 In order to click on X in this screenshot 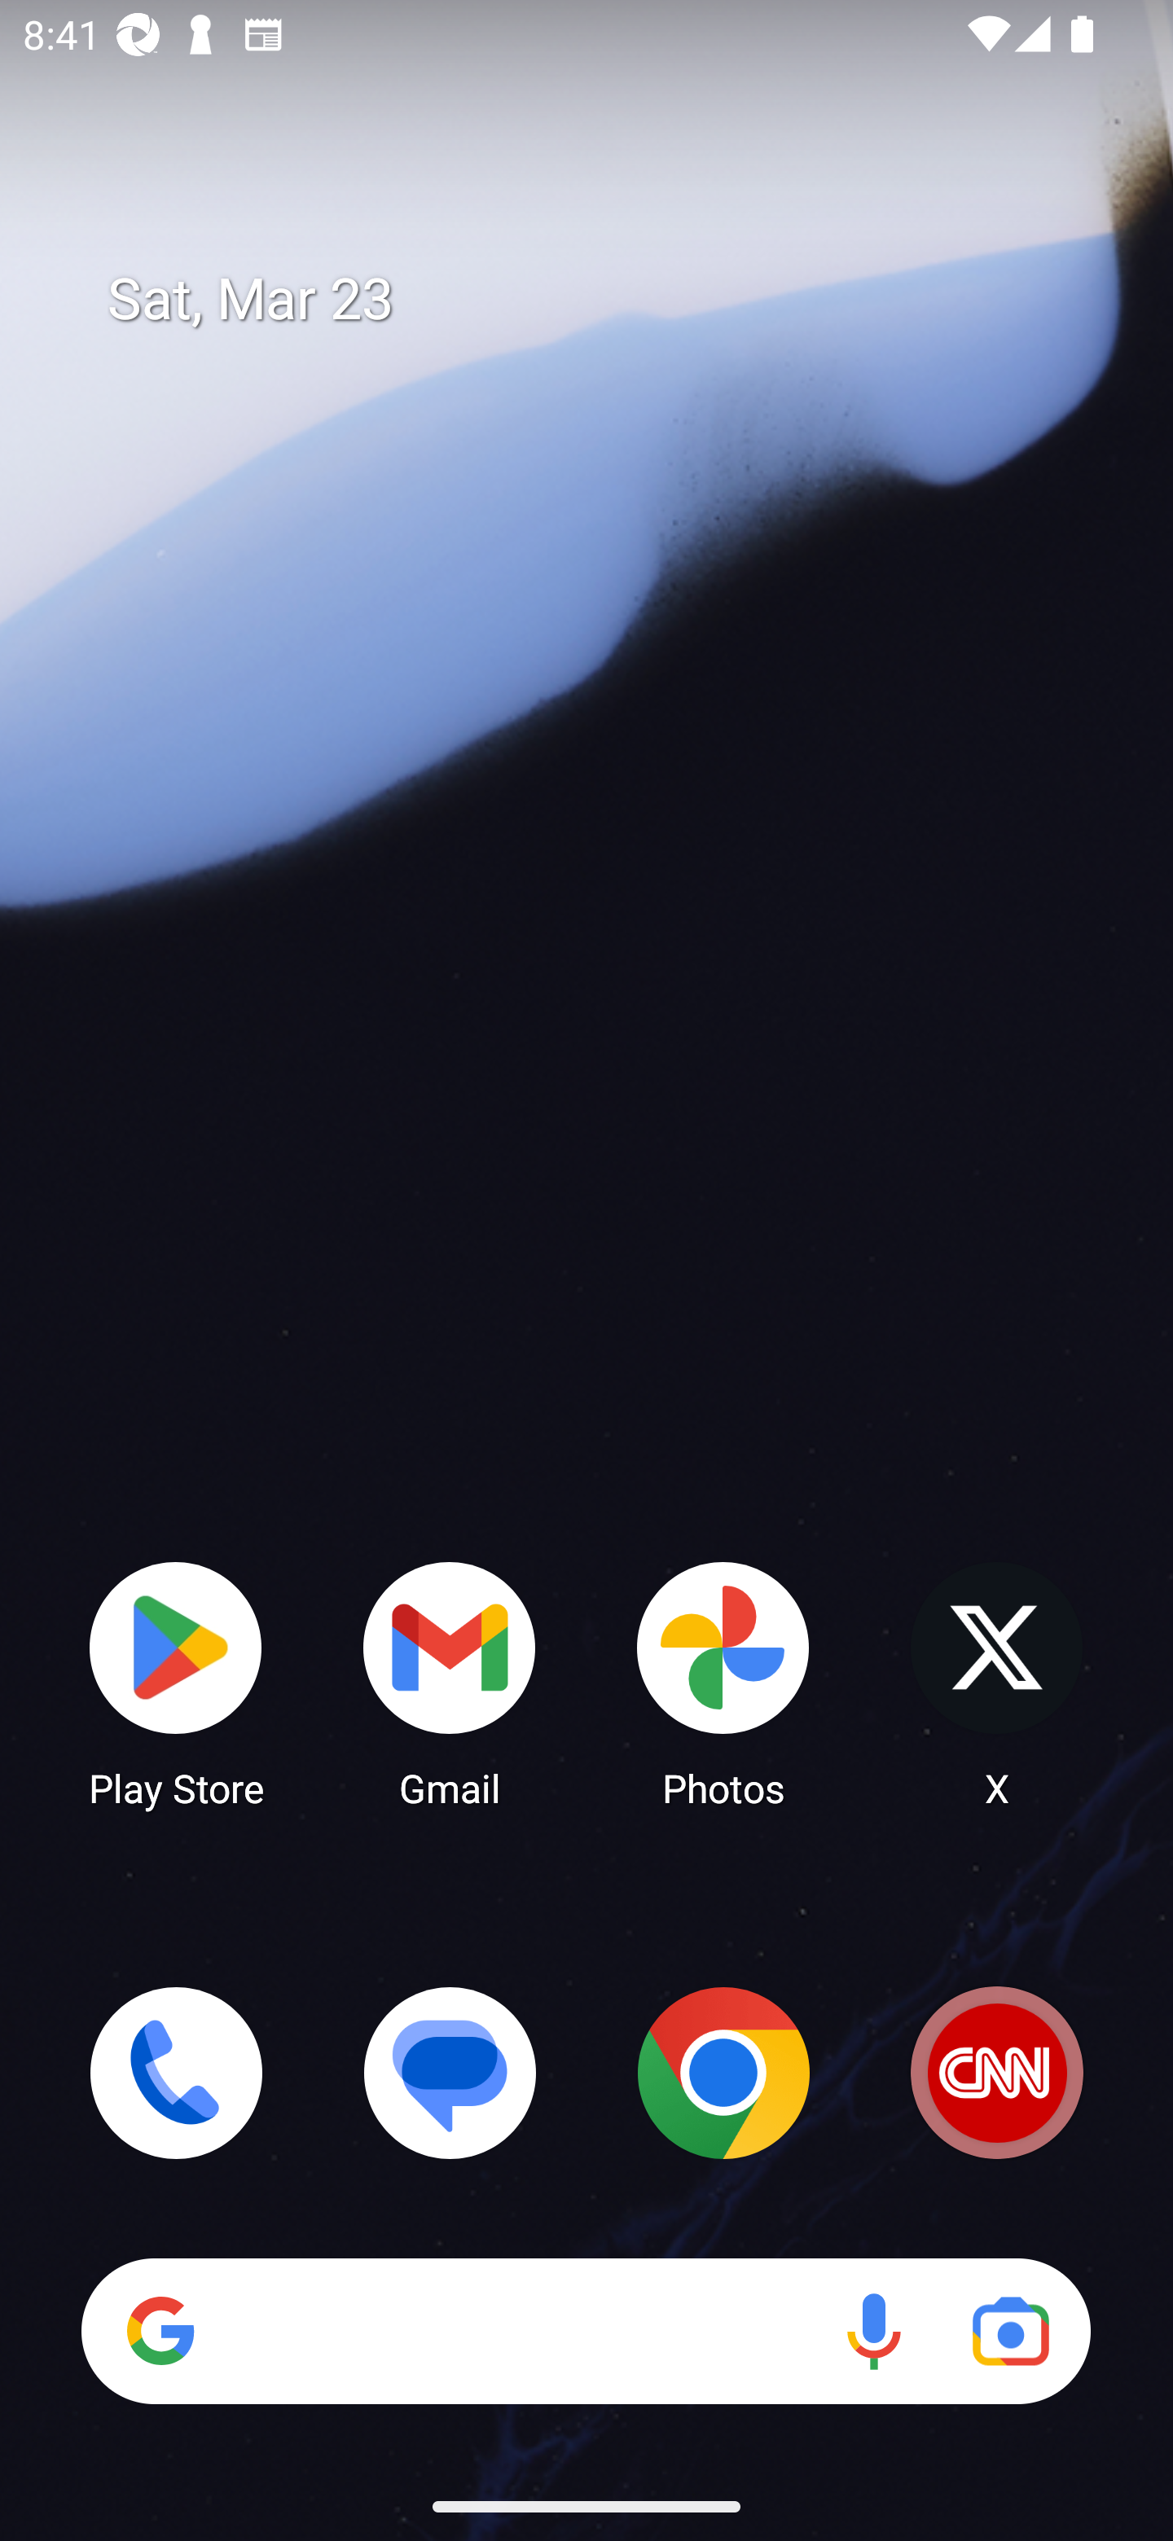, I will do `click(997, 1683)`.